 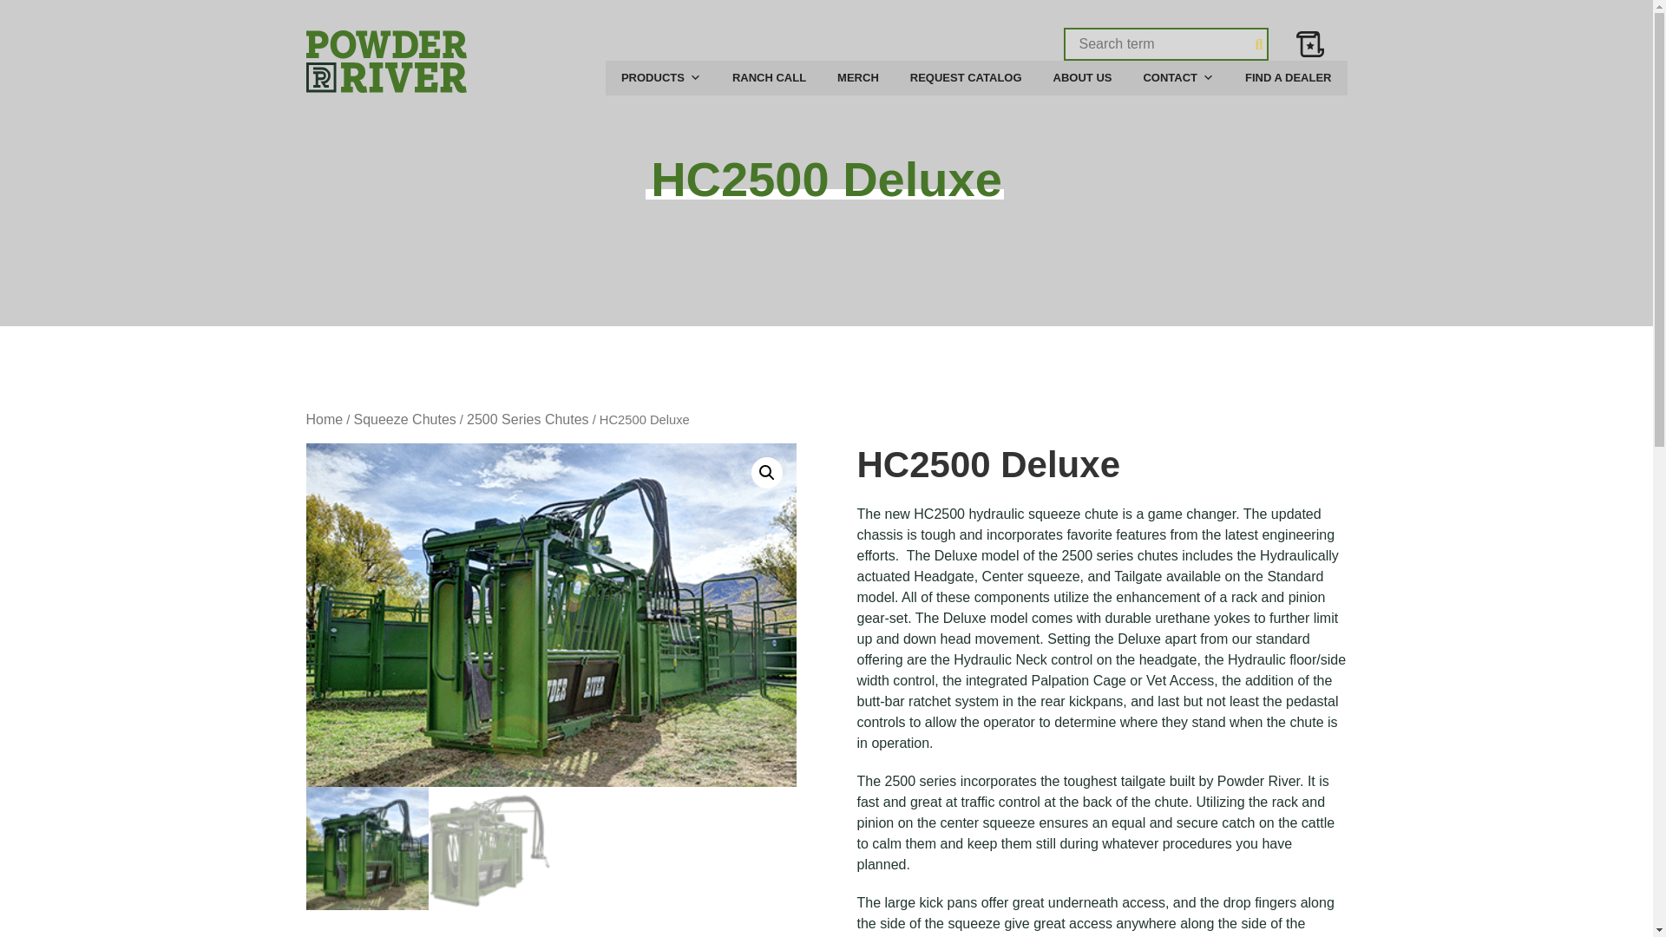 What do you see at coordinates (404, 420) in the screenshot?
I see `Squeeze Chutes` at bounding box center [404, 420].